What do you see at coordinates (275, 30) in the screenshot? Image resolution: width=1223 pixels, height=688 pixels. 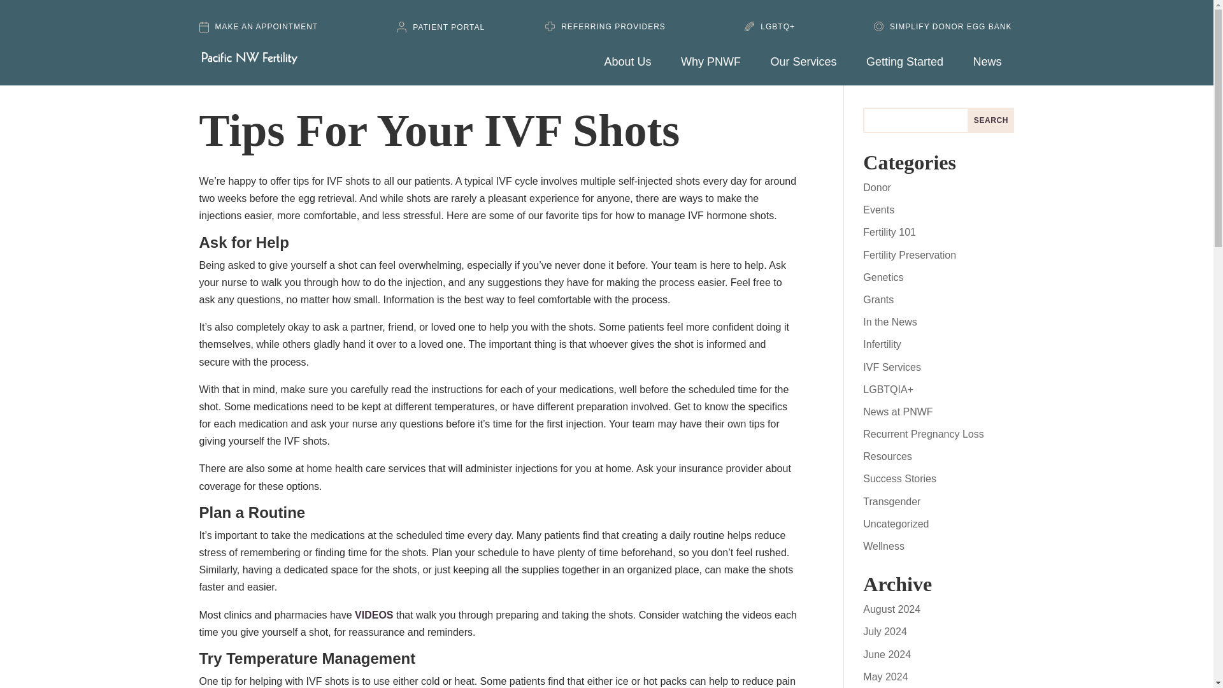 I see `MAKE AN APPOINTMENT` at bounding box center [275, 30].